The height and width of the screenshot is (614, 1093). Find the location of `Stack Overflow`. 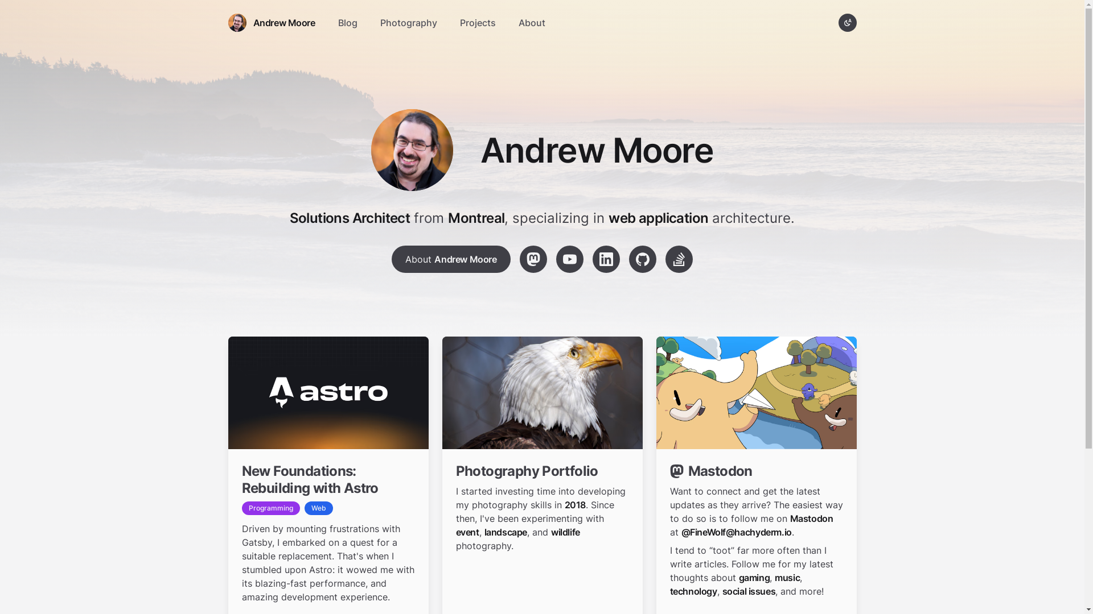

Stack Overflow is located at coordinates (679, 259).